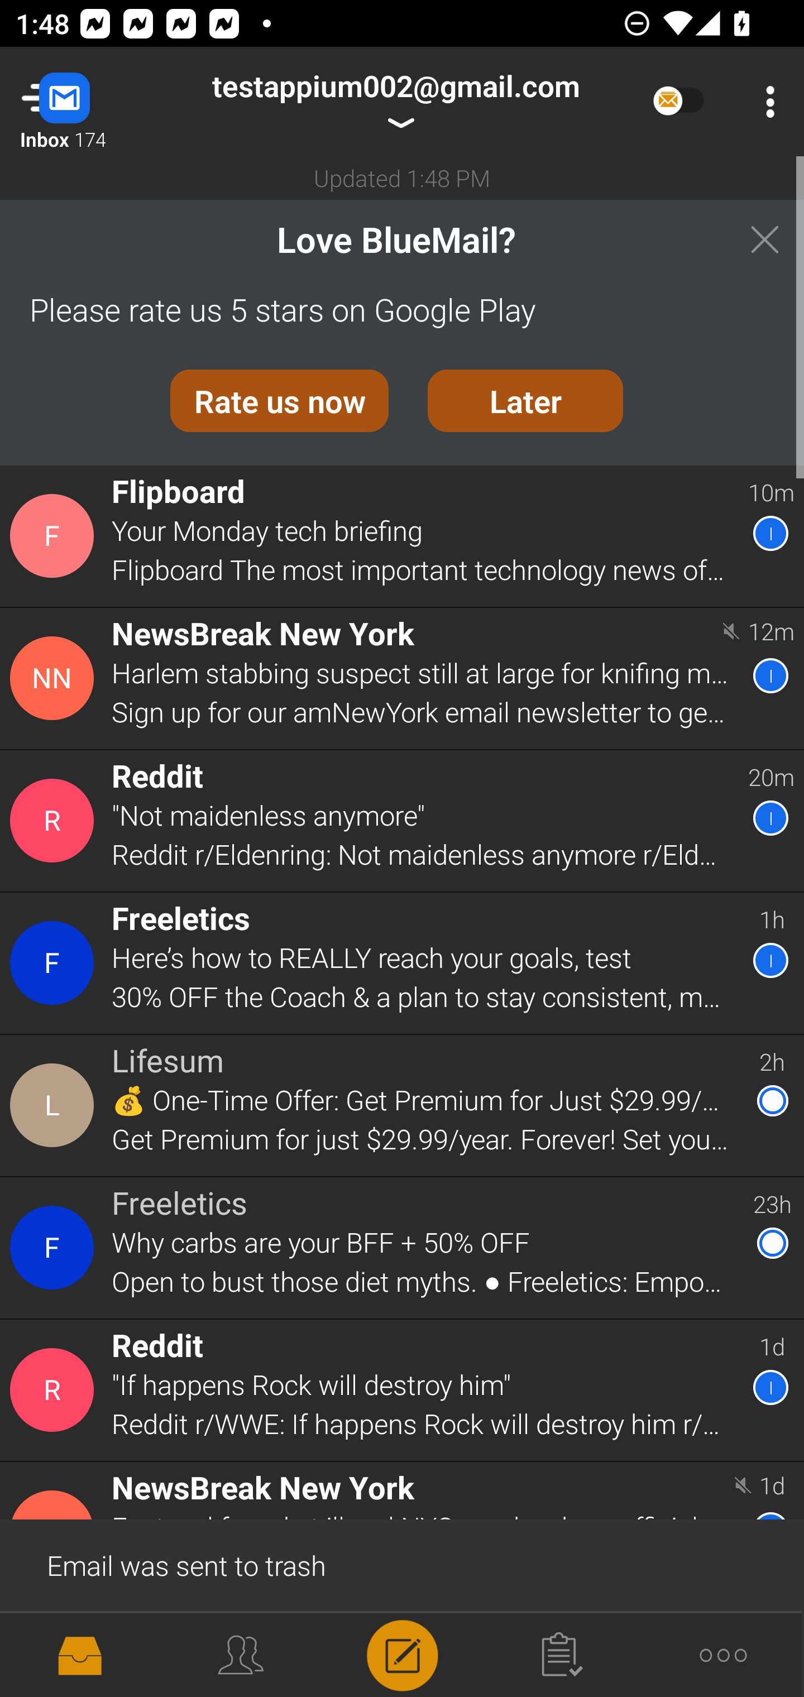 The width and height of the screenshot is (804, 1697). What do you see at coordinates (55, 1105) in the screenshot?
I see `Contact Details` at bounding box center [55, 1105].